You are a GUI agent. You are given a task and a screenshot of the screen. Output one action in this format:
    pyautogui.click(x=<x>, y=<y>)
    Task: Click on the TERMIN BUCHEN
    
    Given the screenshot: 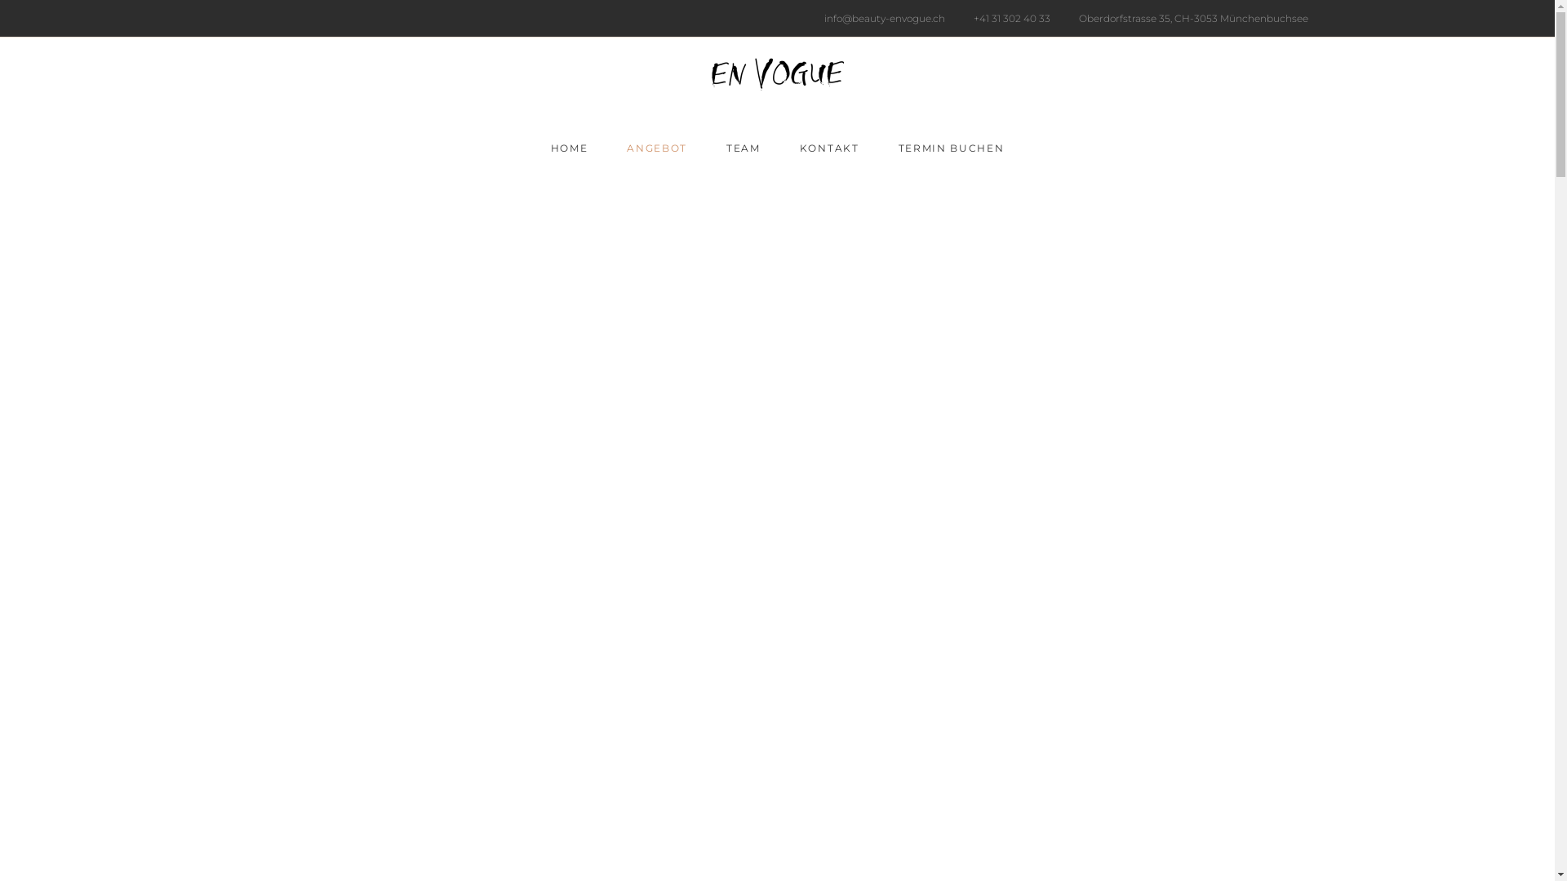 What is the action you would take?
    pyautogui.click(x=952, y=148)
    